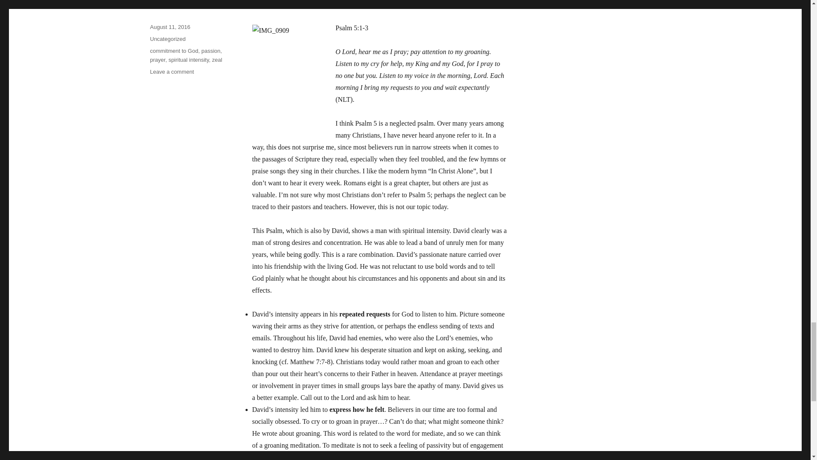  I want to click on August 11, 2016, so click(170, 27).